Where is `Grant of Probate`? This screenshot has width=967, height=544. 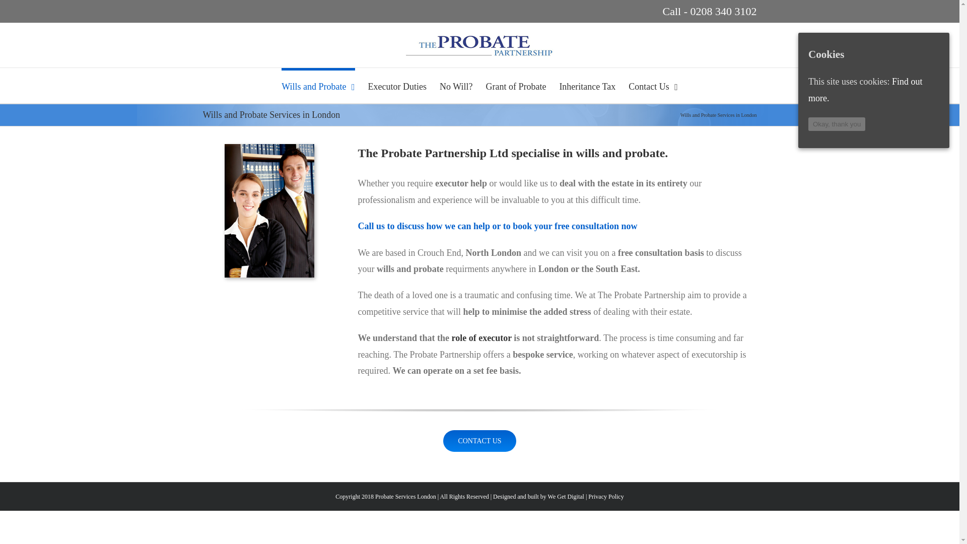
Grant of Probate is located at coordinates (516, 86).